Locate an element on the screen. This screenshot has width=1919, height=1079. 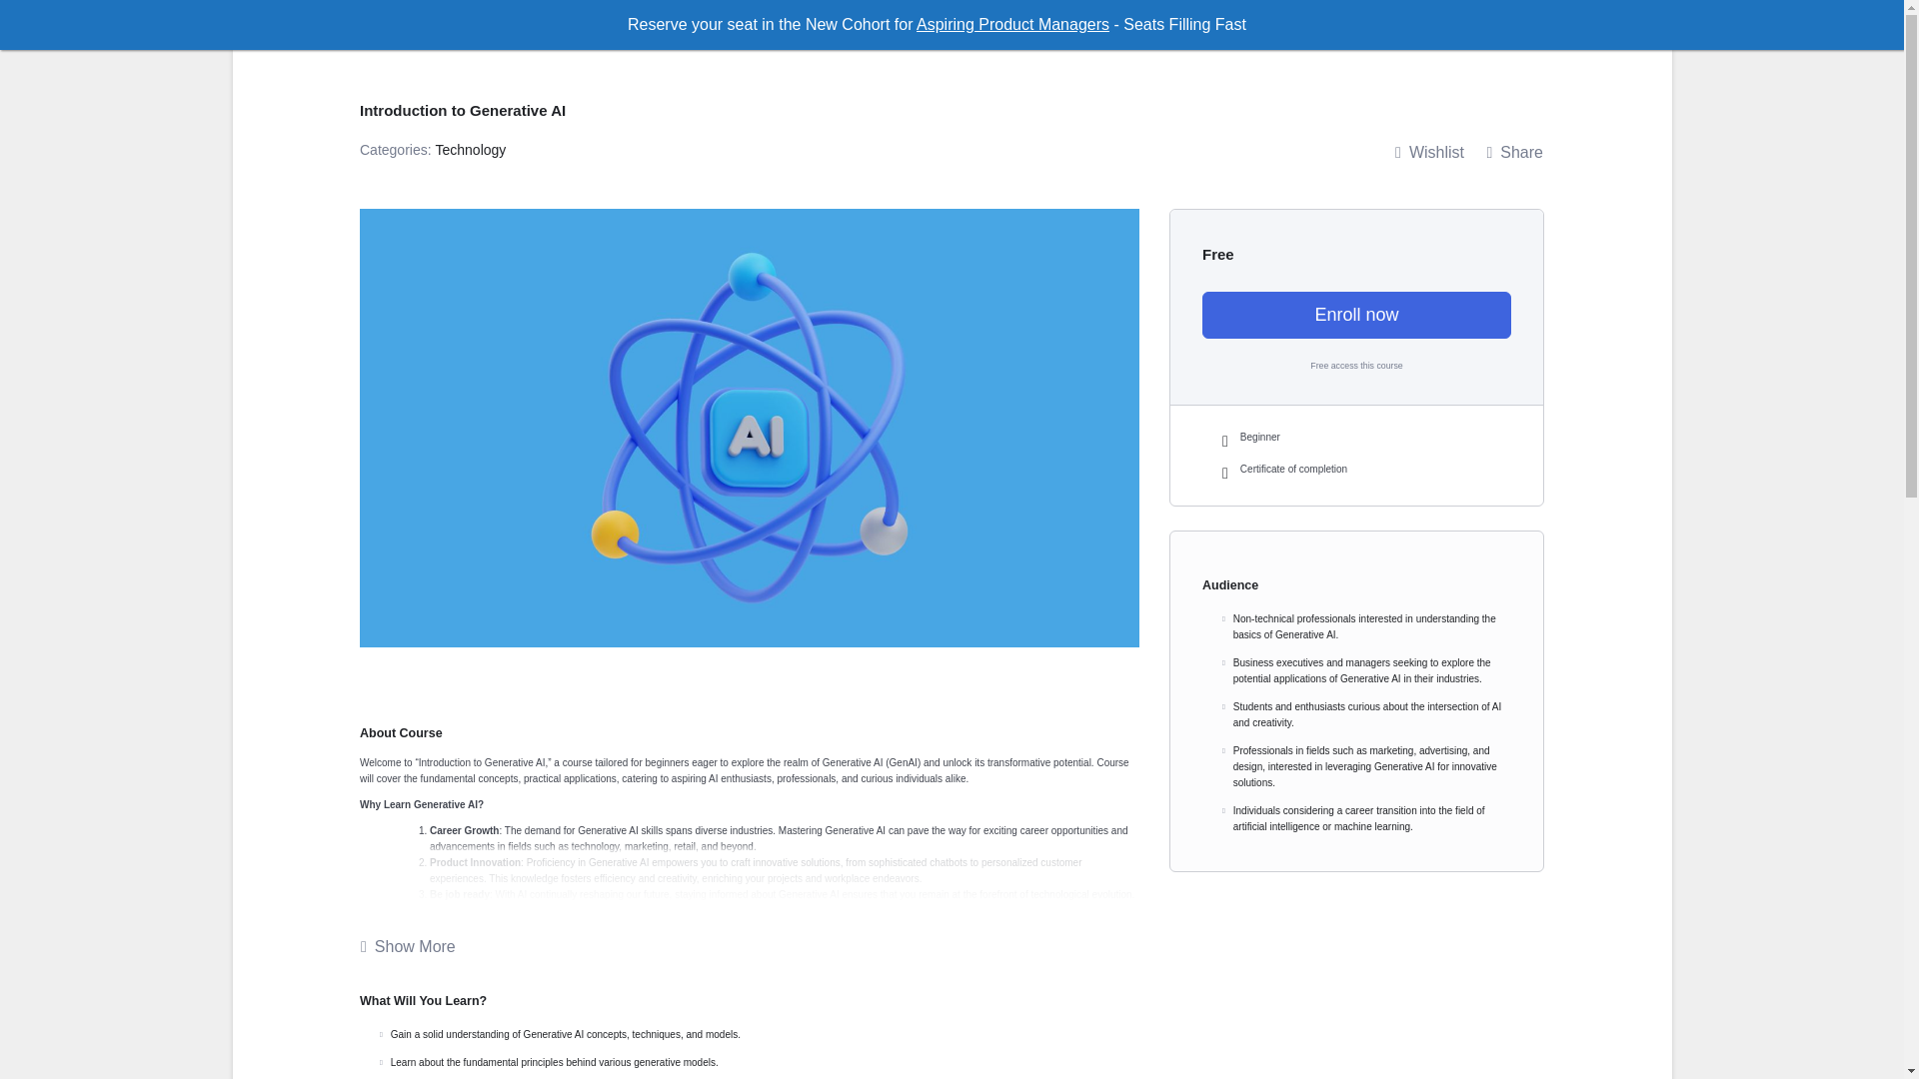
Live Classes is located at coordinates (1085, 34).